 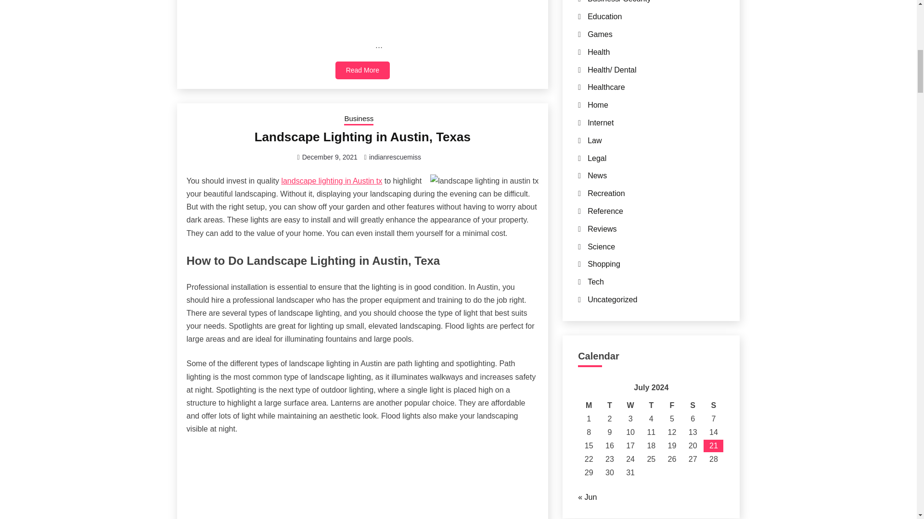 What do you see at coordinates (395, 157) in the screenshot?
I see `indianrescuemiss` at bounding box center [395, 157].